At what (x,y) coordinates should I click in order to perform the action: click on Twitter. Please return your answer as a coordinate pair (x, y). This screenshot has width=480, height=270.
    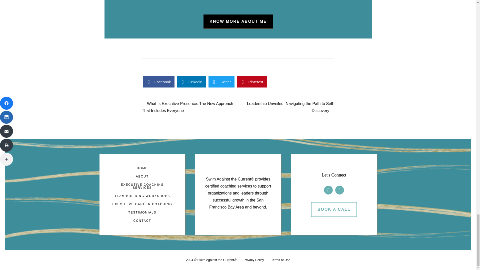
    Looking at the image, I should click on (221, 81).